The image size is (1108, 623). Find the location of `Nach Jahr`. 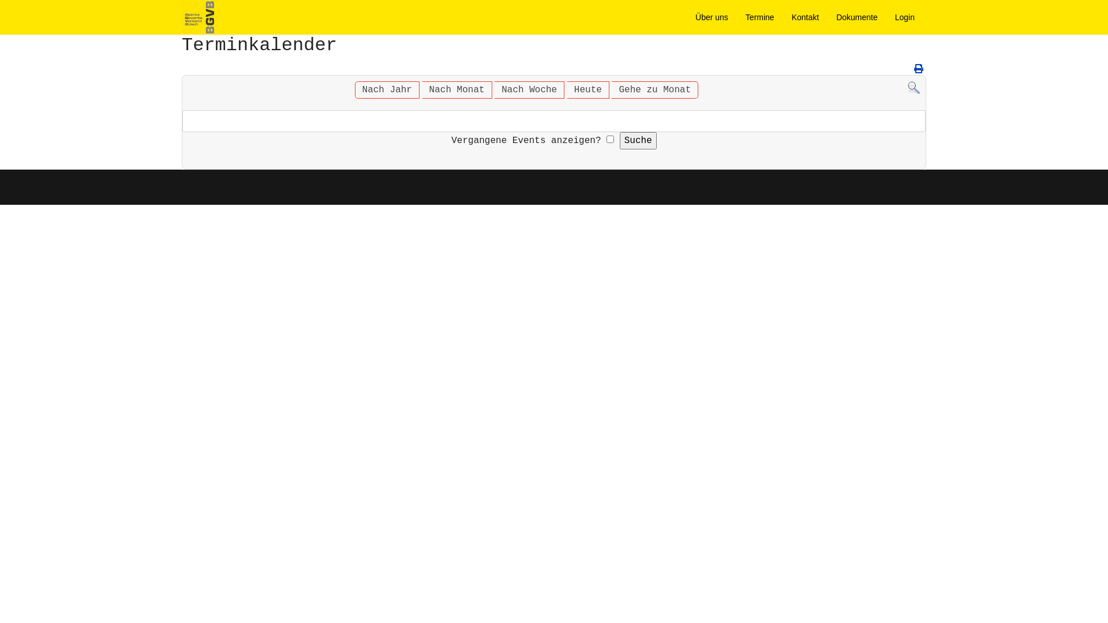

Nach Jahr is located at coordinates (387, 90).